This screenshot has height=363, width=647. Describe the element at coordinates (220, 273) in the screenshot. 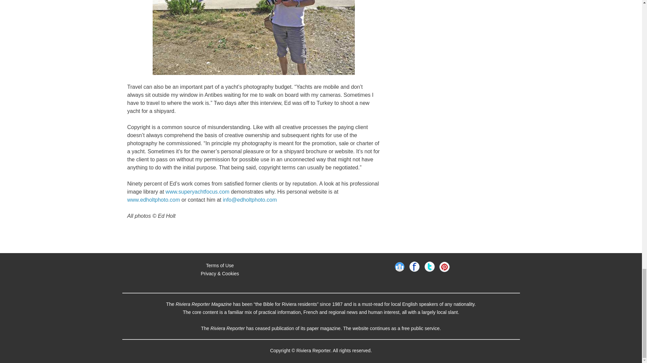

I see `Privacy Policy` at that location.